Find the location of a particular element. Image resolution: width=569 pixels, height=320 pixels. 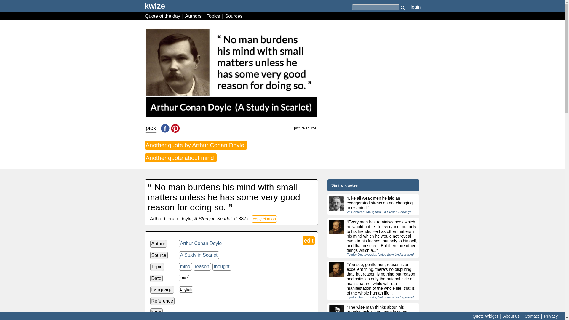

copy citation is located at coordinates (264, 219).